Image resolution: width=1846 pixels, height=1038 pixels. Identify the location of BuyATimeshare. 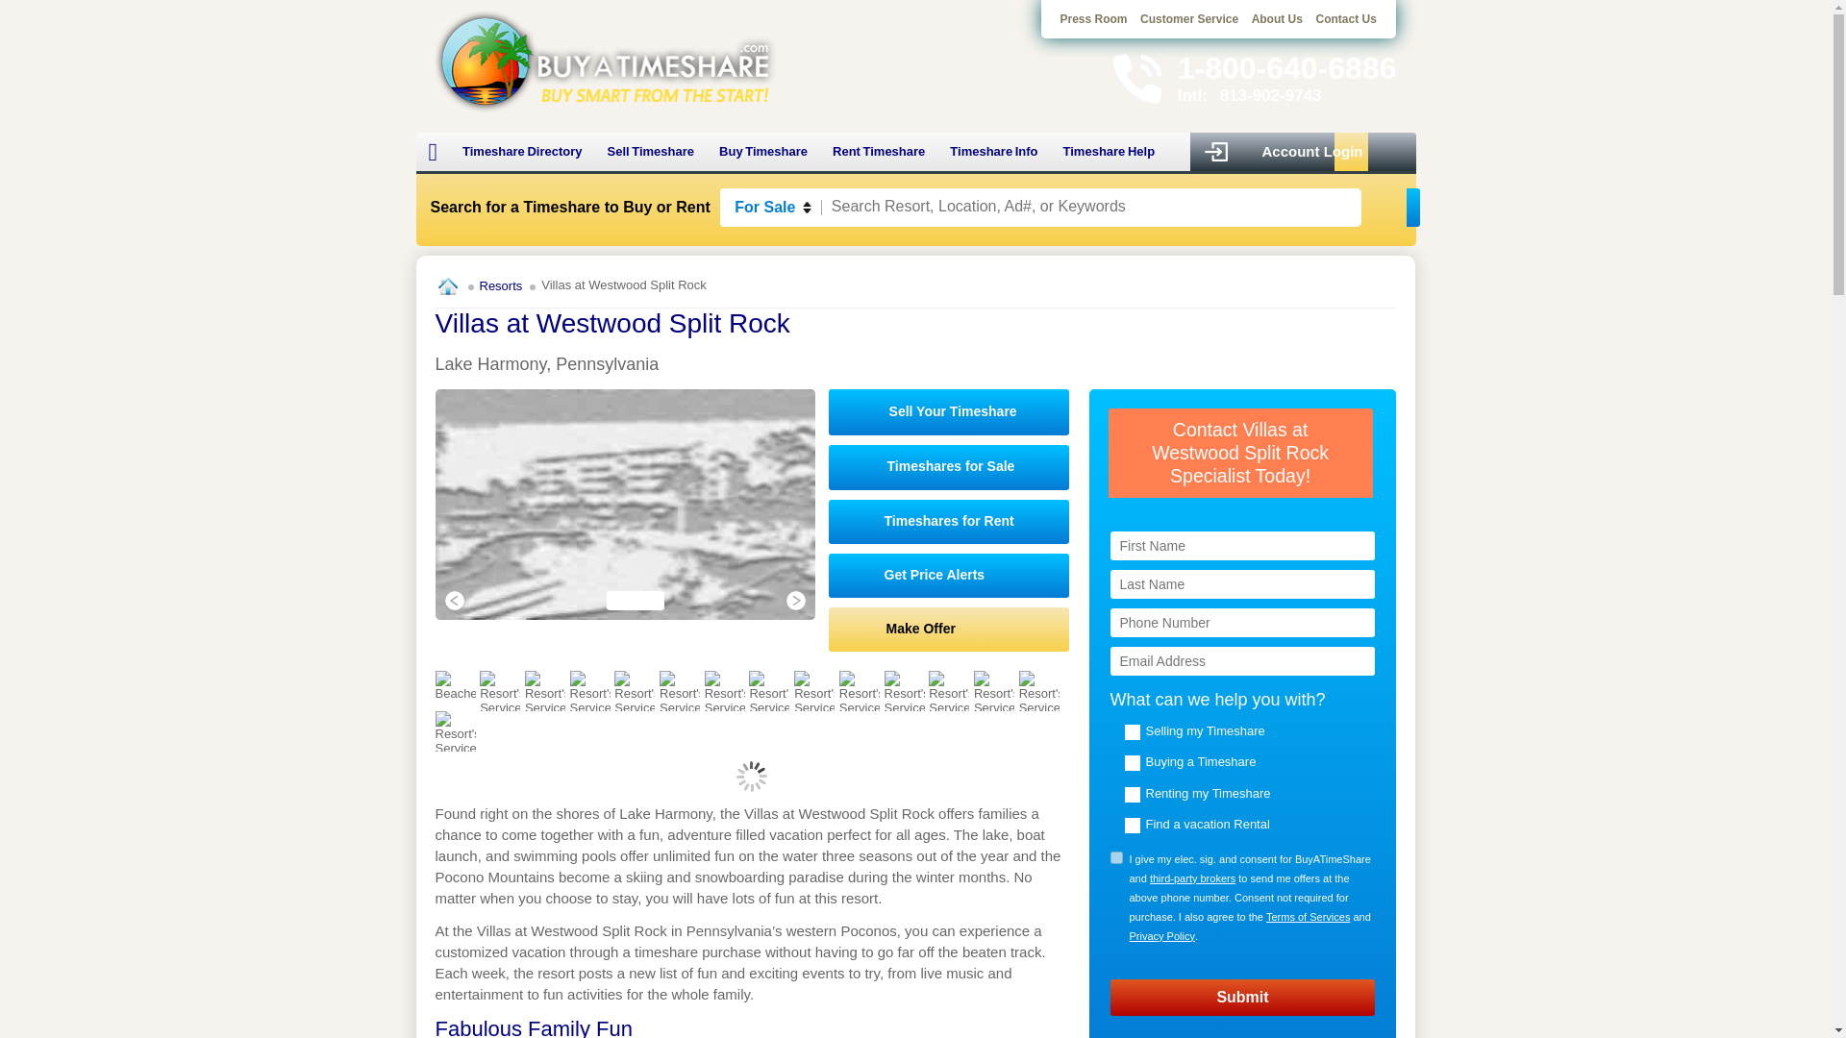
(604, 60).